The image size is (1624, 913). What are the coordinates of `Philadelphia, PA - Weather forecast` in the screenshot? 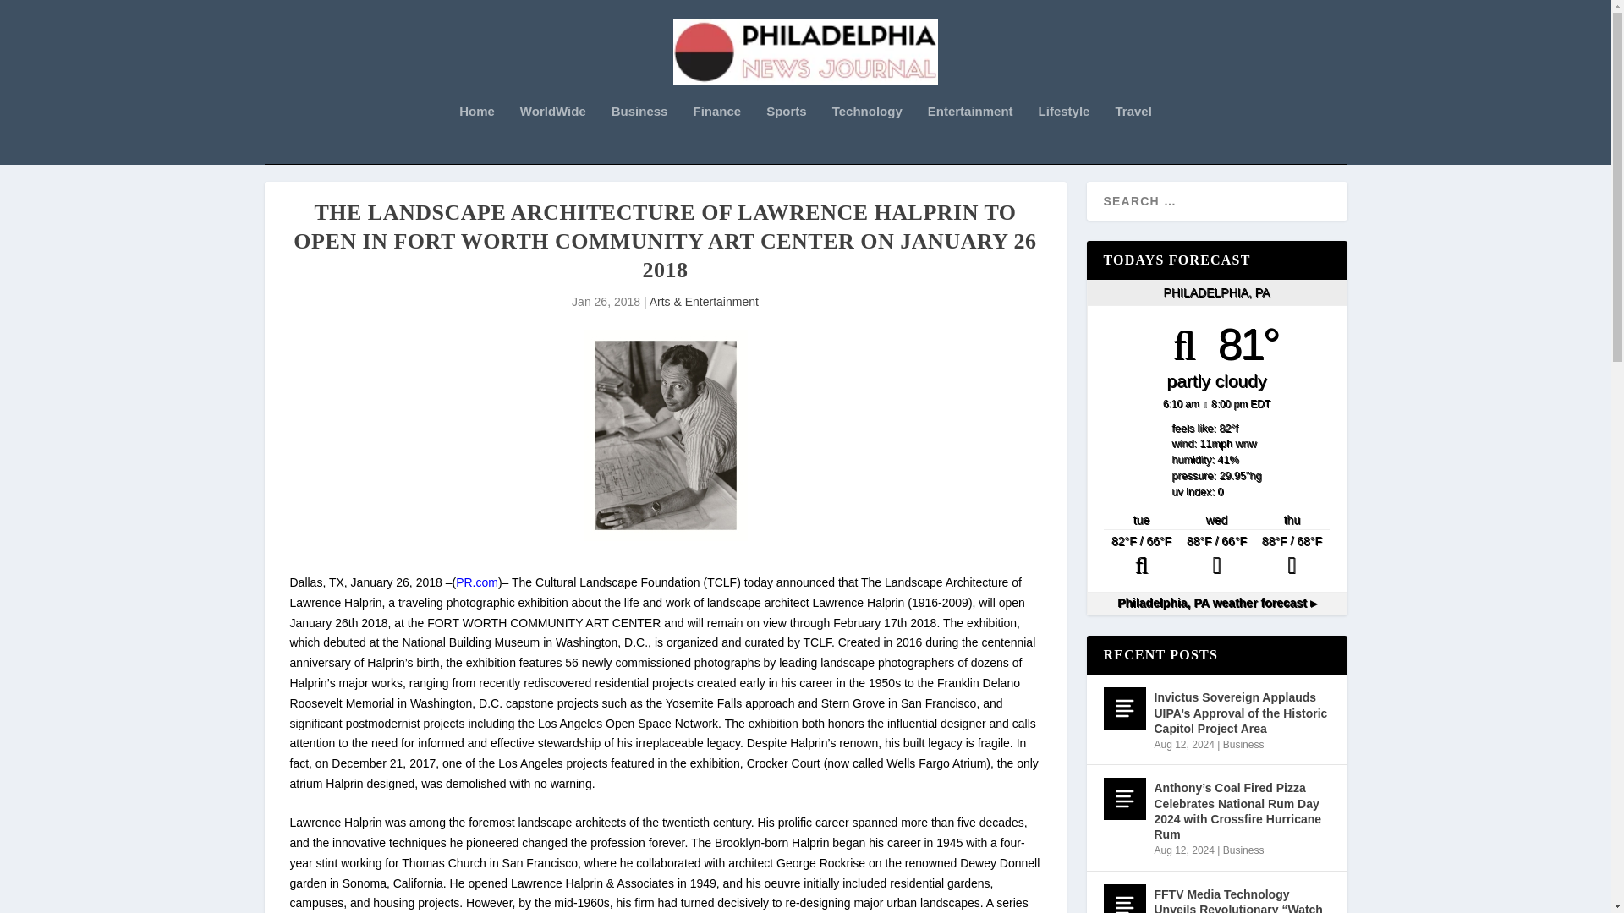 It's located at (1216, 603).